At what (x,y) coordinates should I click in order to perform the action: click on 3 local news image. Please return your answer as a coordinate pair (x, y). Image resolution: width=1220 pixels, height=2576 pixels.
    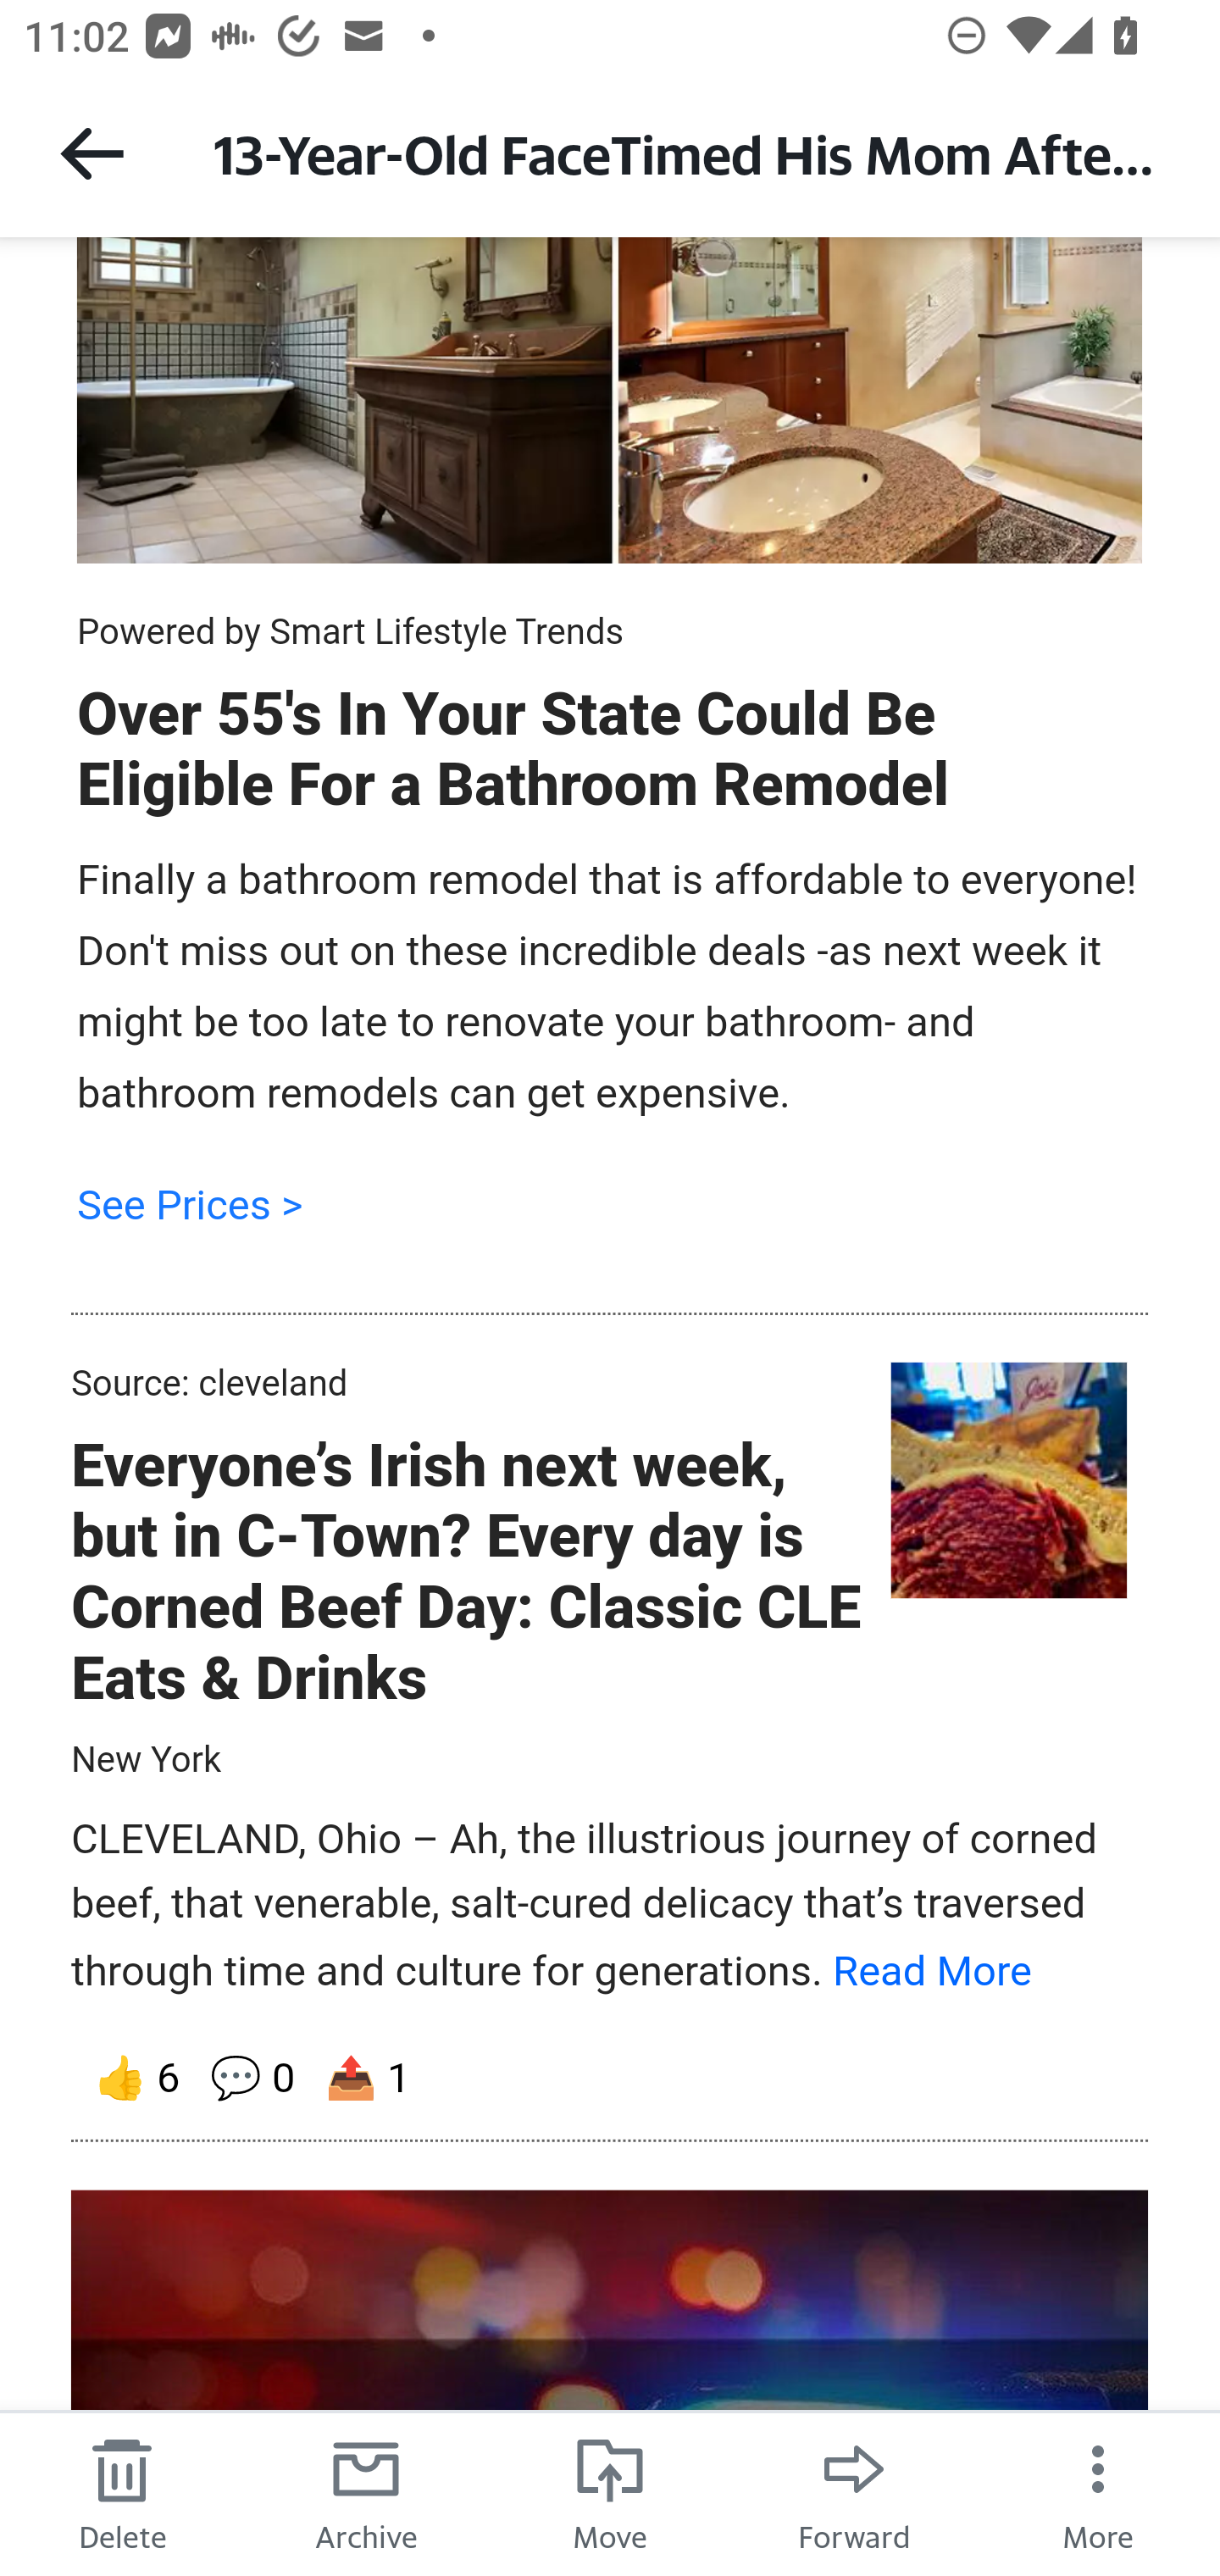
    Looking at the image, I should click on (610, 400).